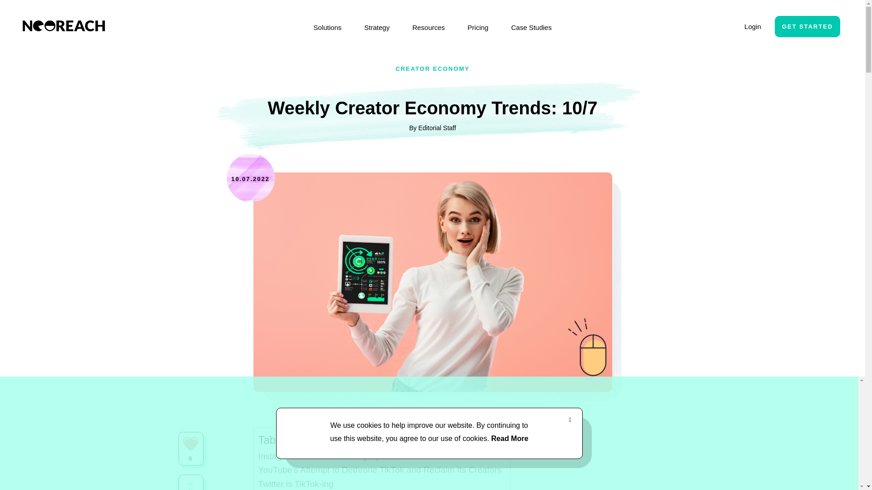  I want to click on Case Studies, so click(531, 27).